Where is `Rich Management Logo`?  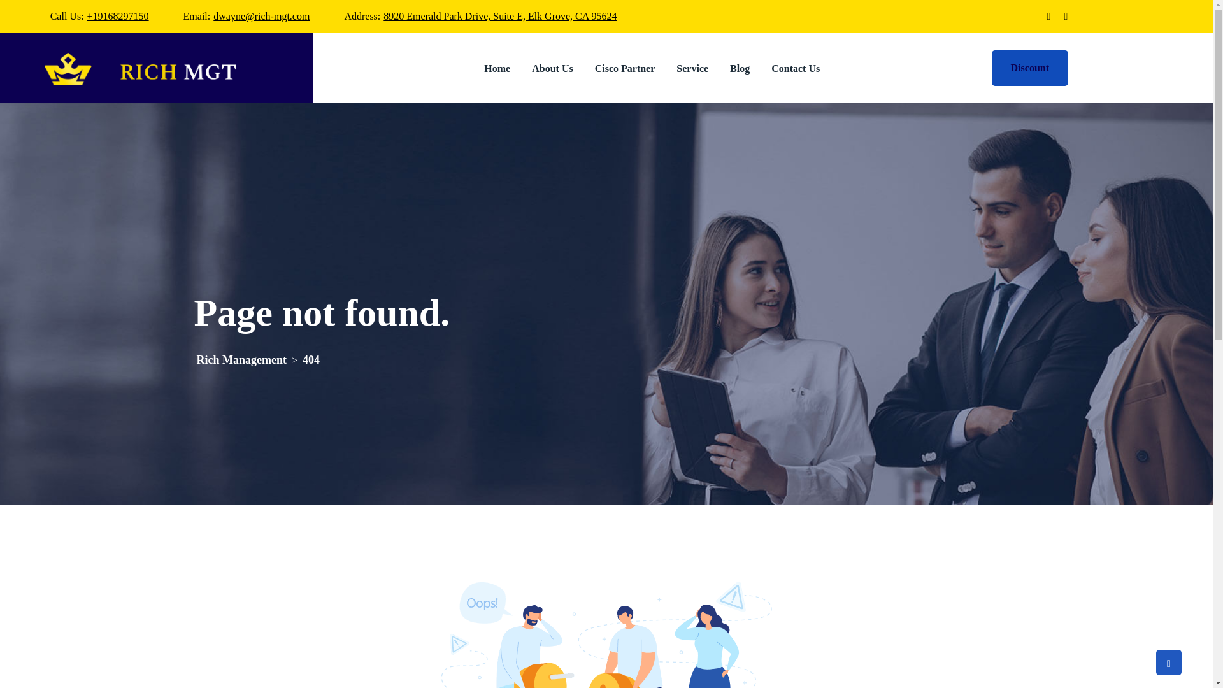 Rich Management Logo is located at coordinates (140, 69).